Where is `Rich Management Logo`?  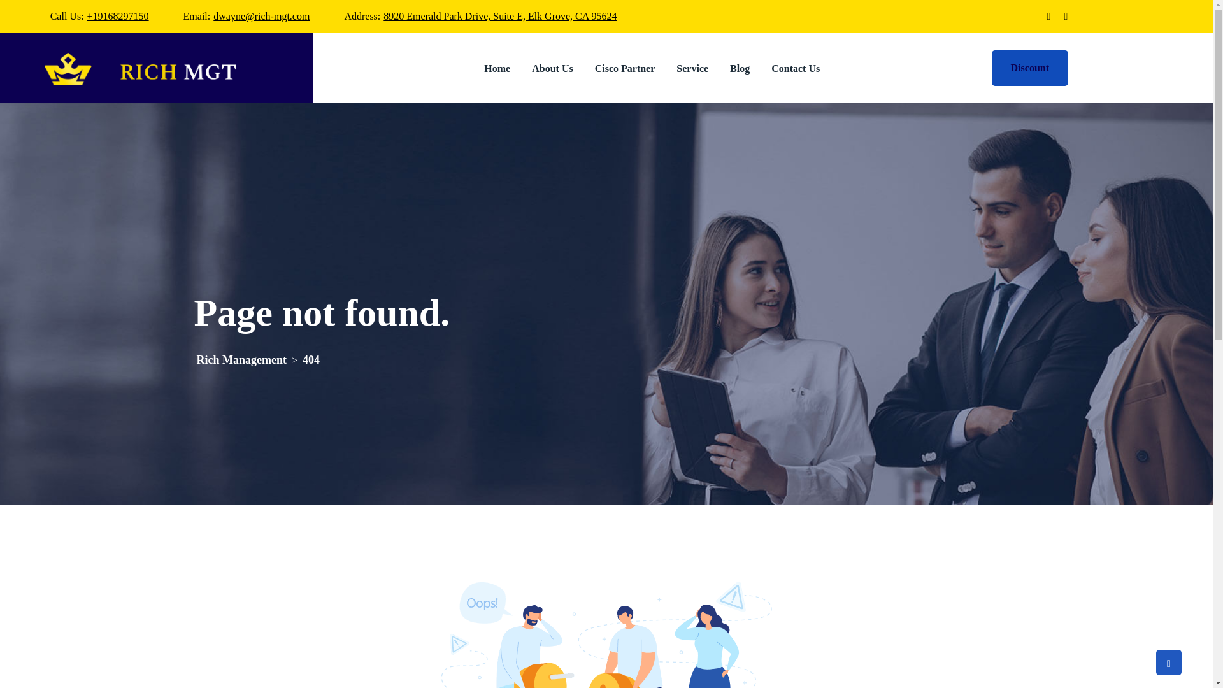 Rich Management Logo is located at coordinates (140, 69).